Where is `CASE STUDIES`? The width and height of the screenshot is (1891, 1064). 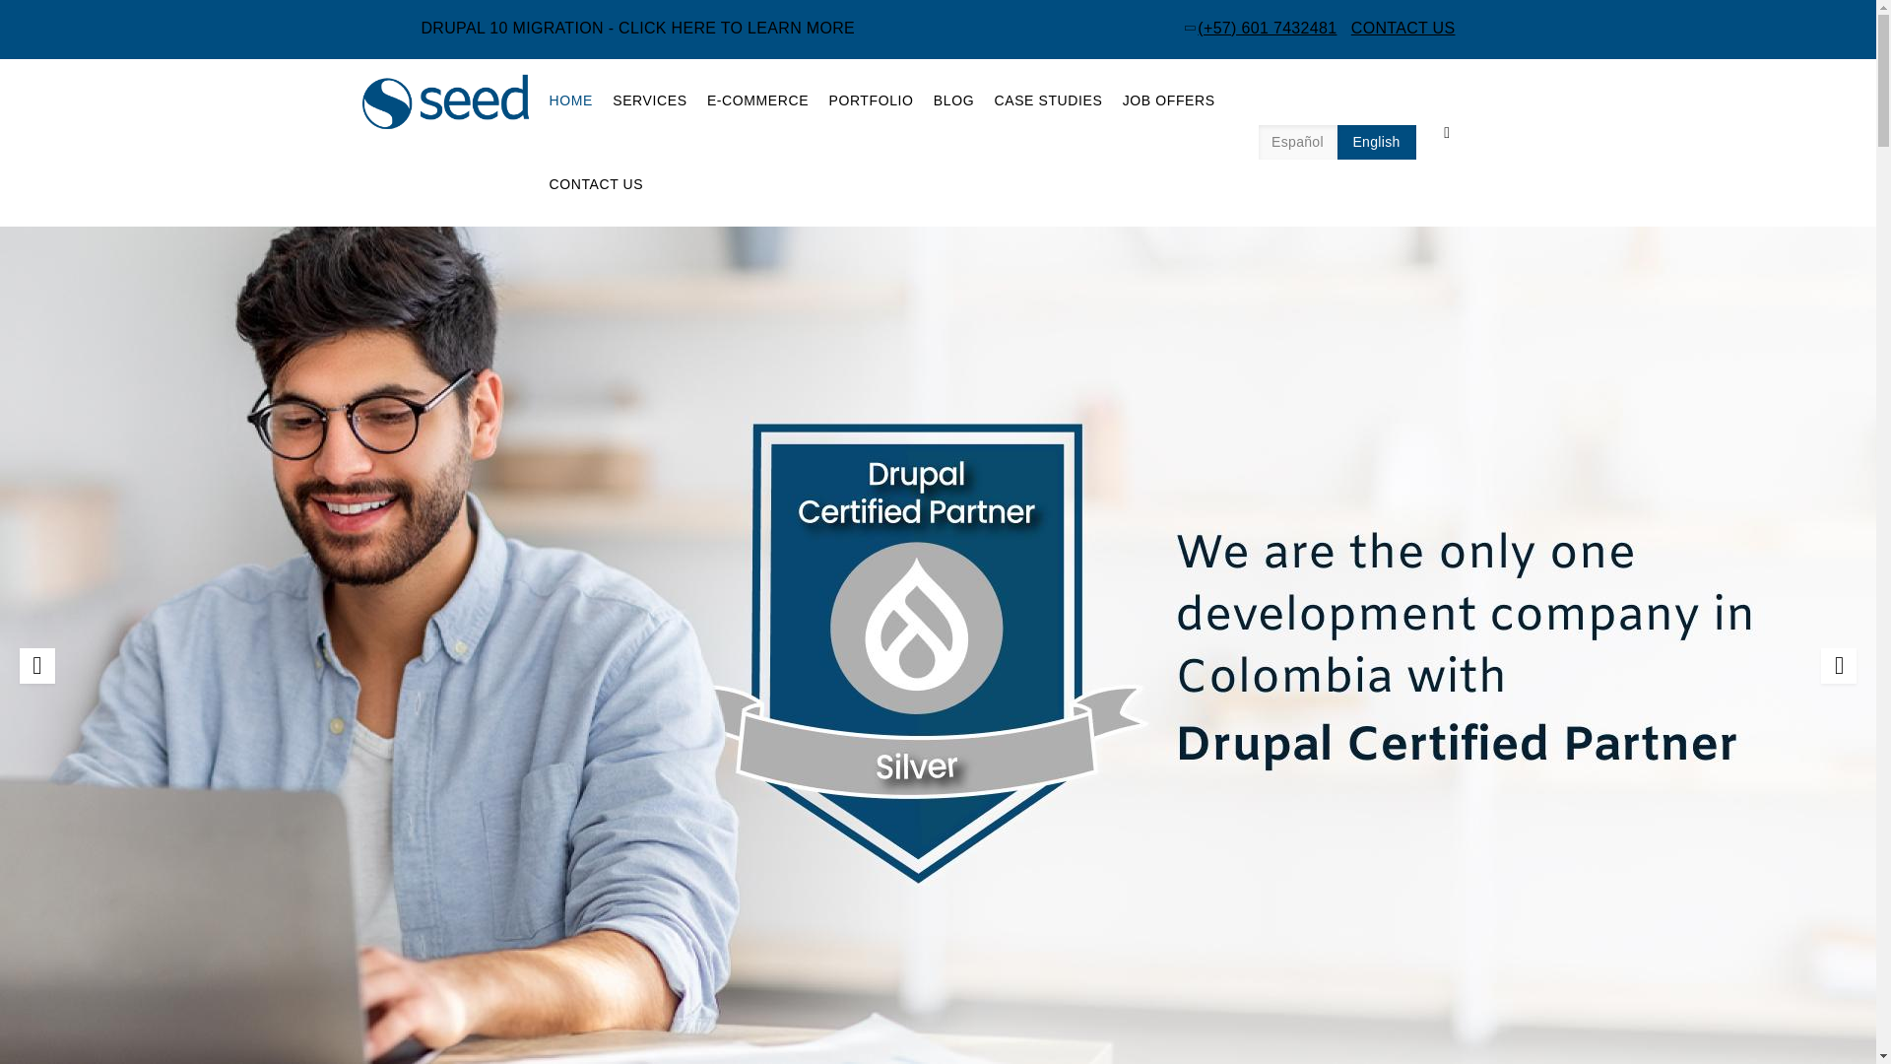
CASE STUDIES is located at coordinates (1049, 100).